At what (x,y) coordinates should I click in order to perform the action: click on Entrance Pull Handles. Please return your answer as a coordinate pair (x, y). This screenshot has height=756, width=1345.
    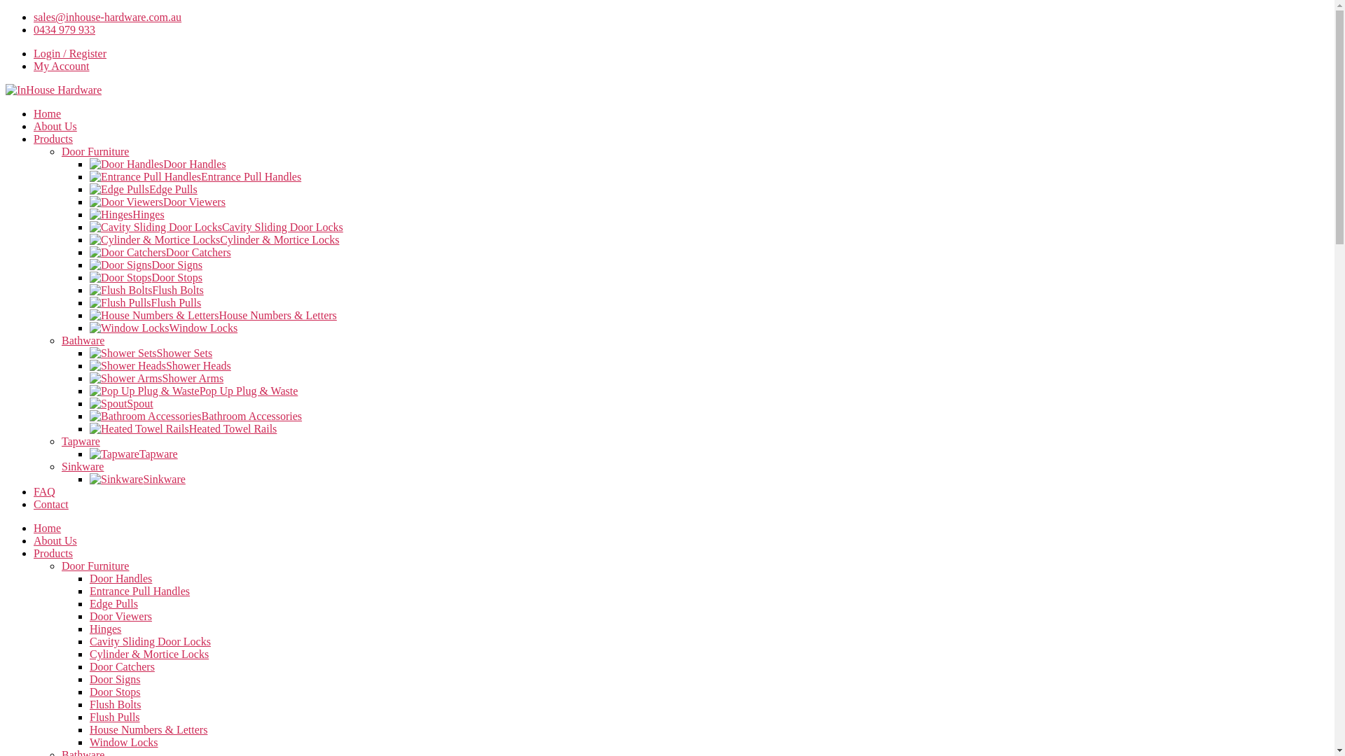
    Looking at the image, I should click on (140, 591).